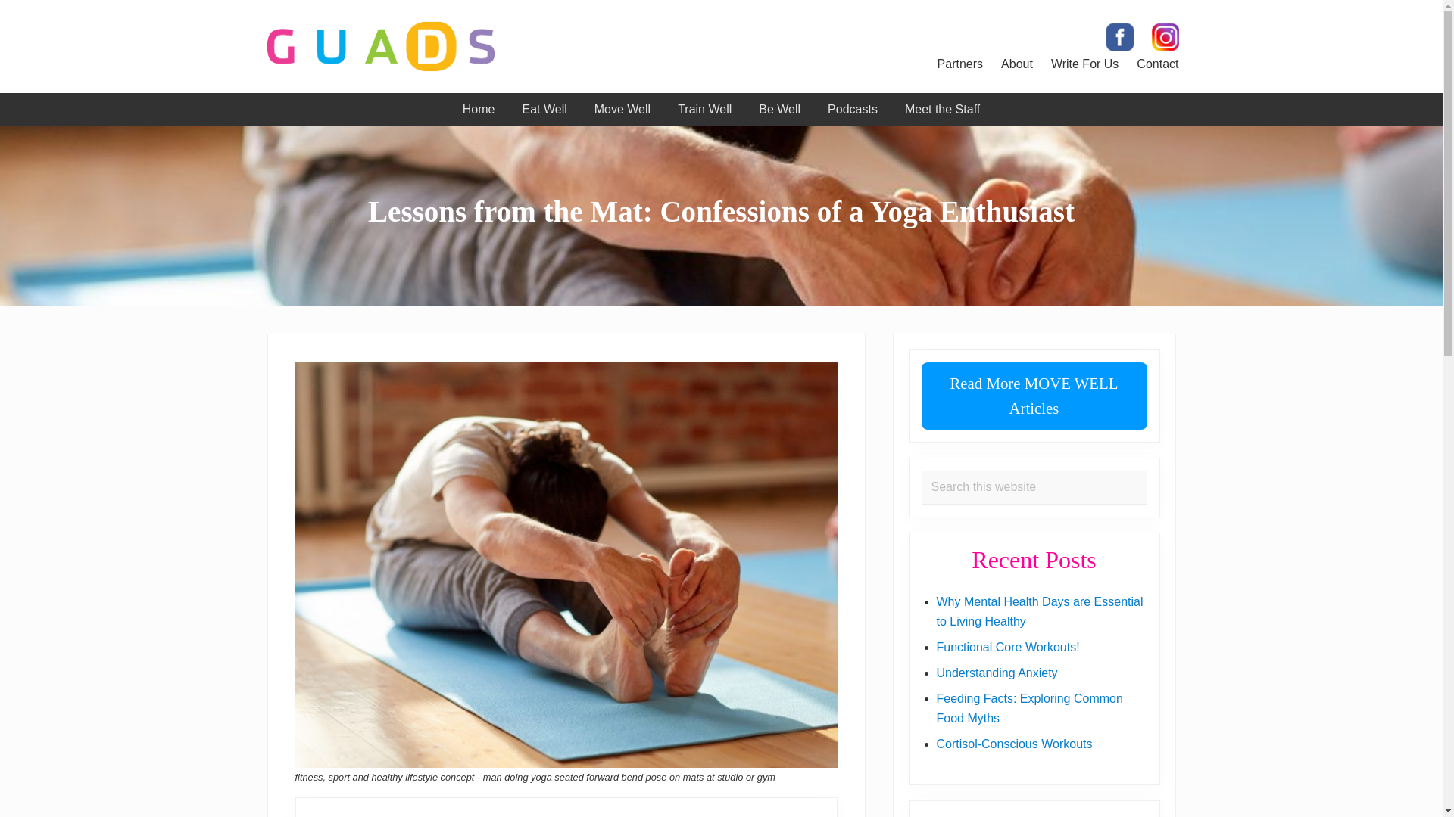 The width and height of the screenshot is (1454, 817). What do you see at coordinates (960, 64) in the screenshot?
I see `Partners` at bounding box center [960, 64].